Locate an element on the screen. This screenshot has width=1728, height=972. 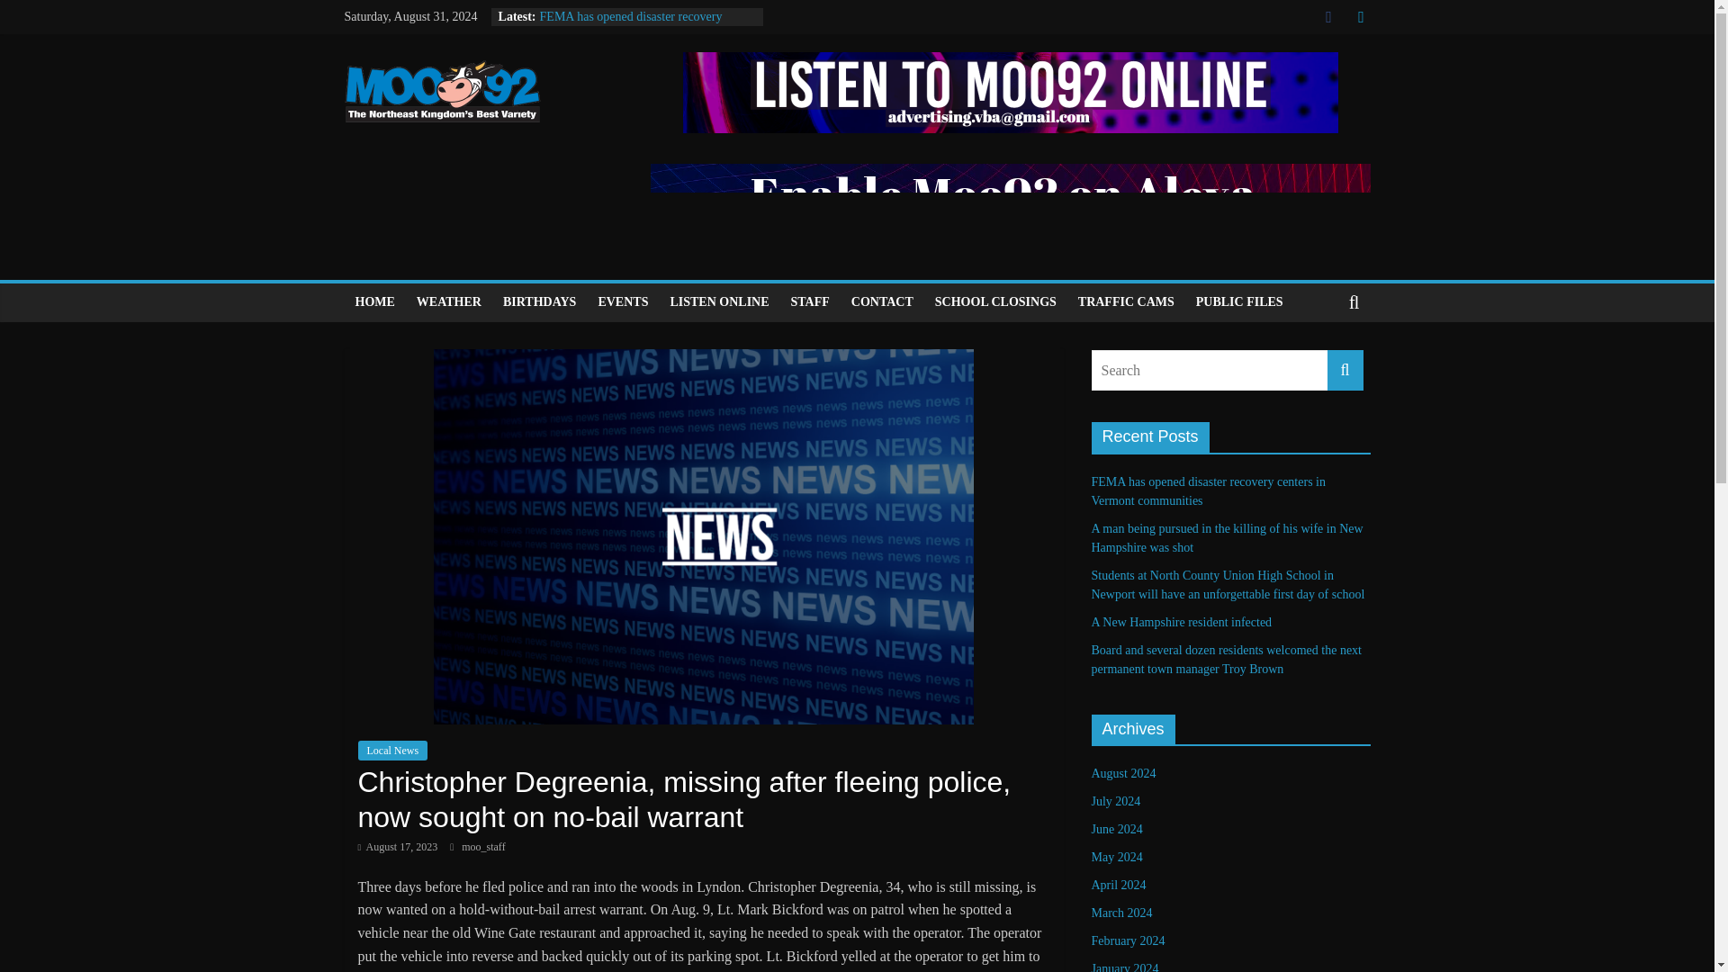
PUBLIC FILES is located at coordinates (1240, 302).